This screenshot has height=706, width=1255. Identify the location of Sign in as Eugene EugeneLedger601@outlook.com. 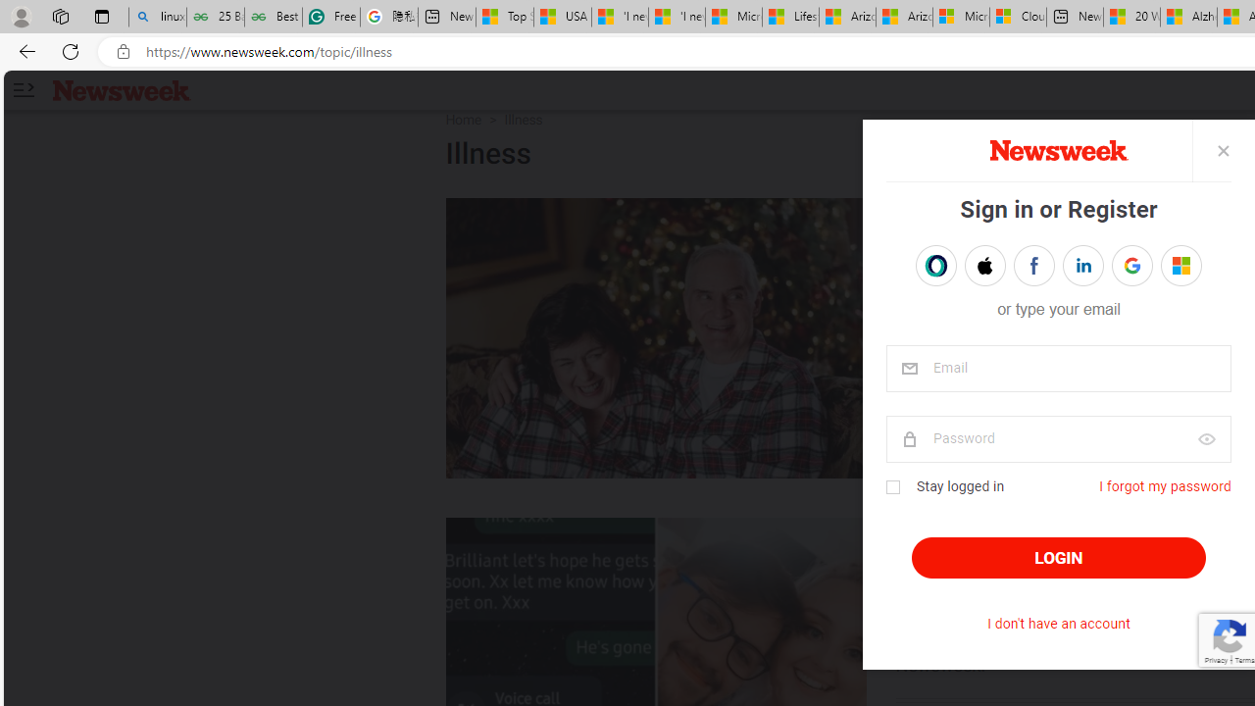
(1180, 265).